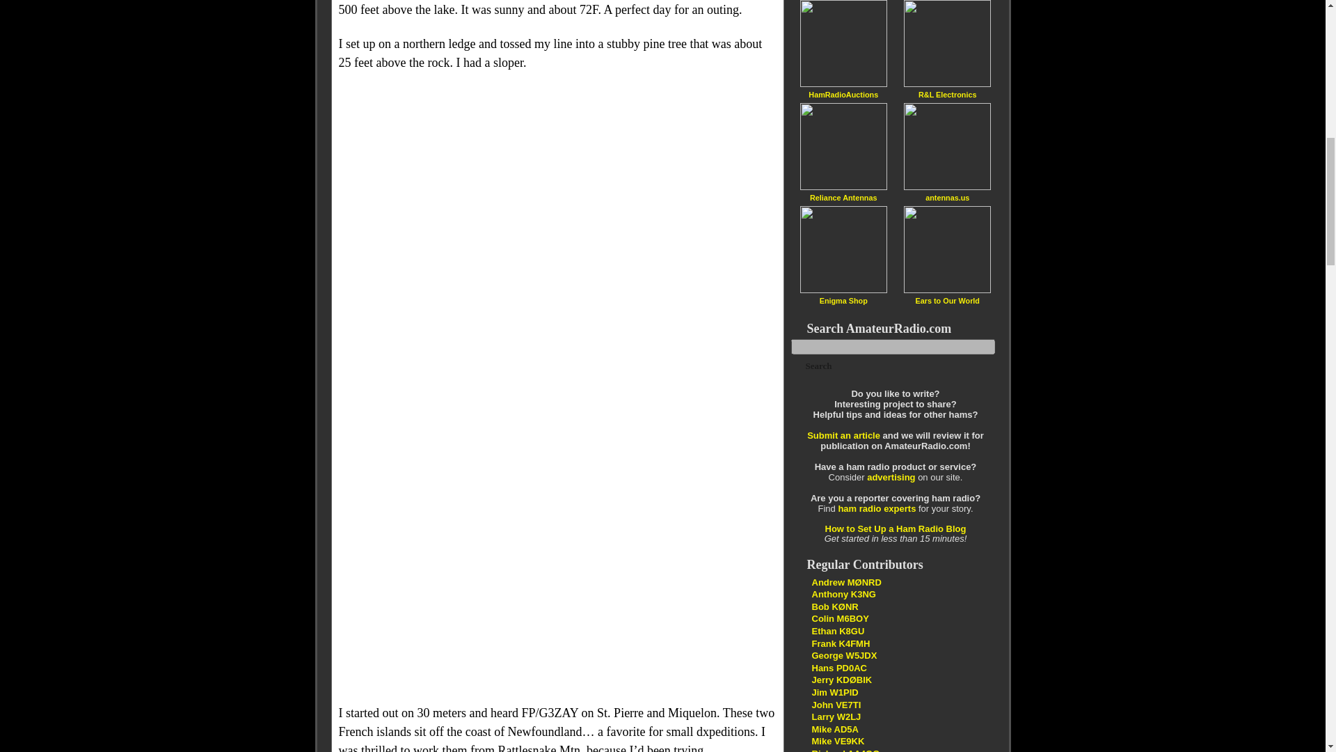 The width and height of the screenshot is (1336, 752). I want to click on Lower your Power  Raise your Expectations, so click(845, 750).